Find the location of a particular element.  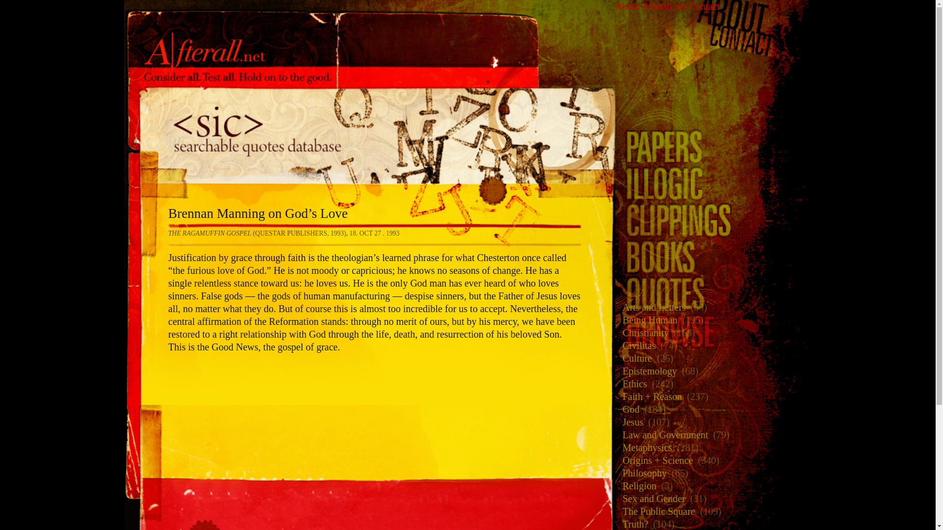

The Public Square is located at coordinates (656, 510).